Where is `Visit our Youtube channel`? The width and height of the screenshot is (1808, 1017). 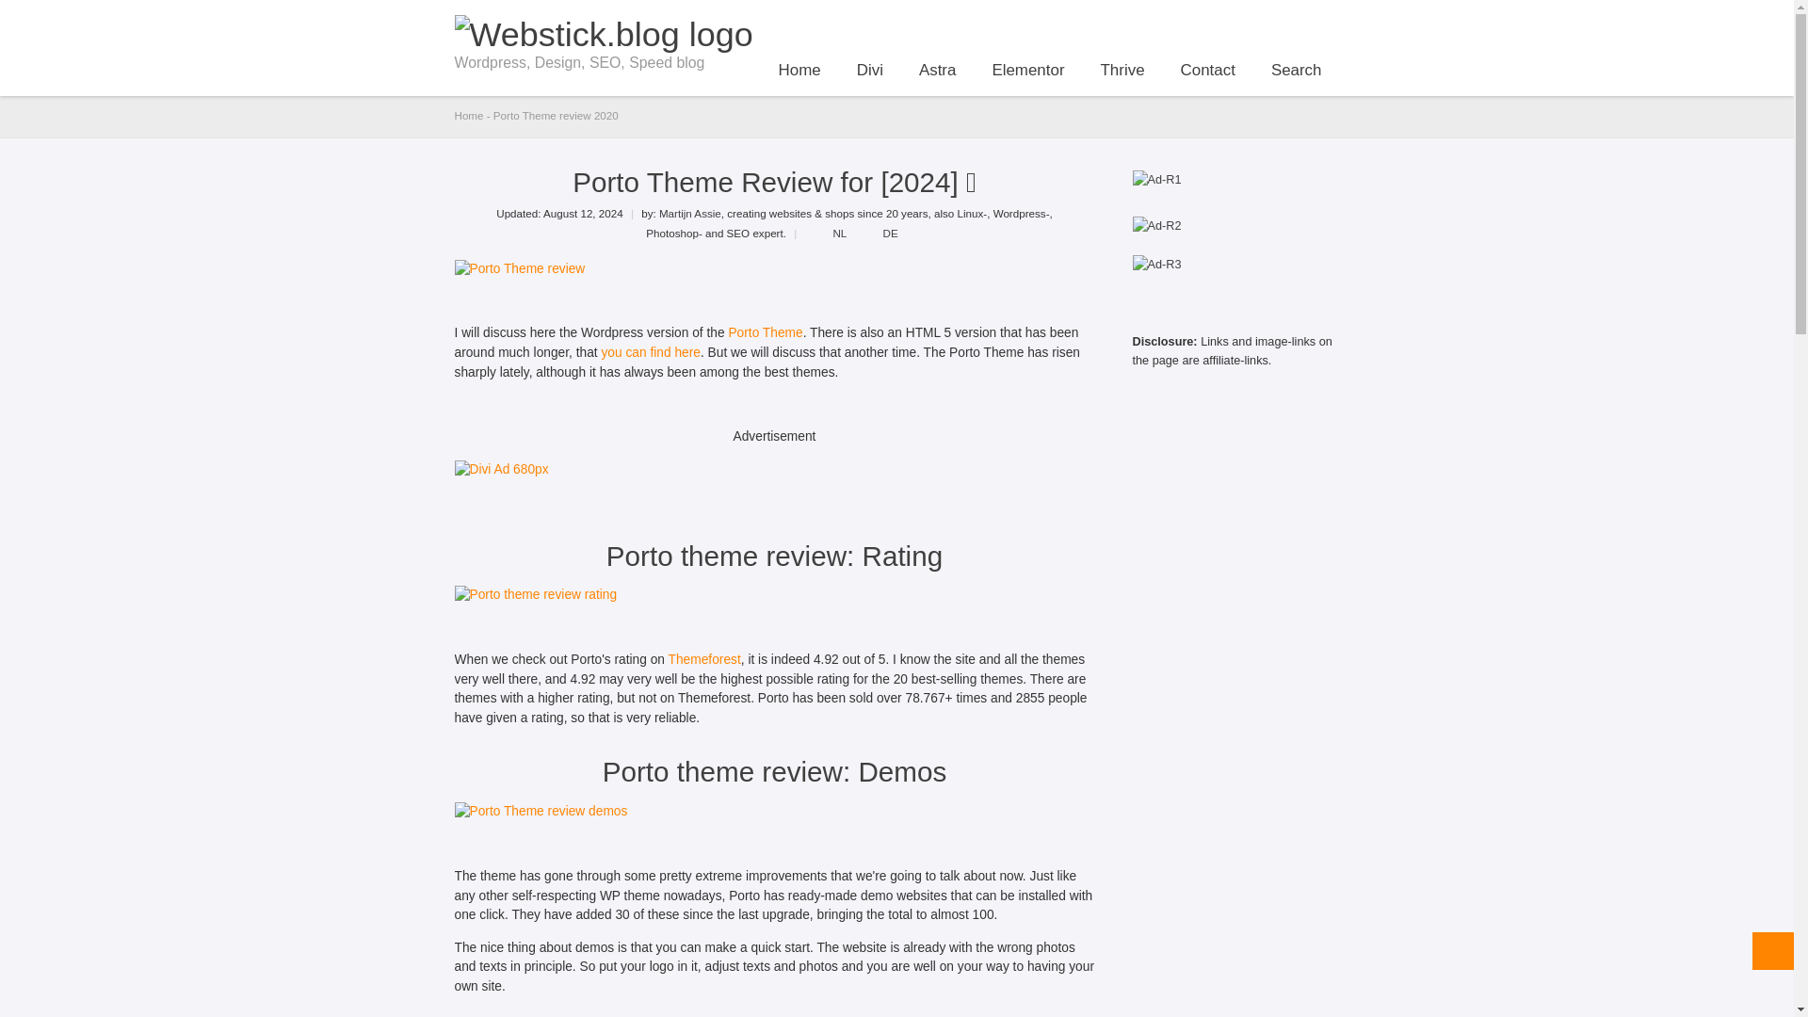
Visit our Youtube channel is located at coordinates (1266, 22).